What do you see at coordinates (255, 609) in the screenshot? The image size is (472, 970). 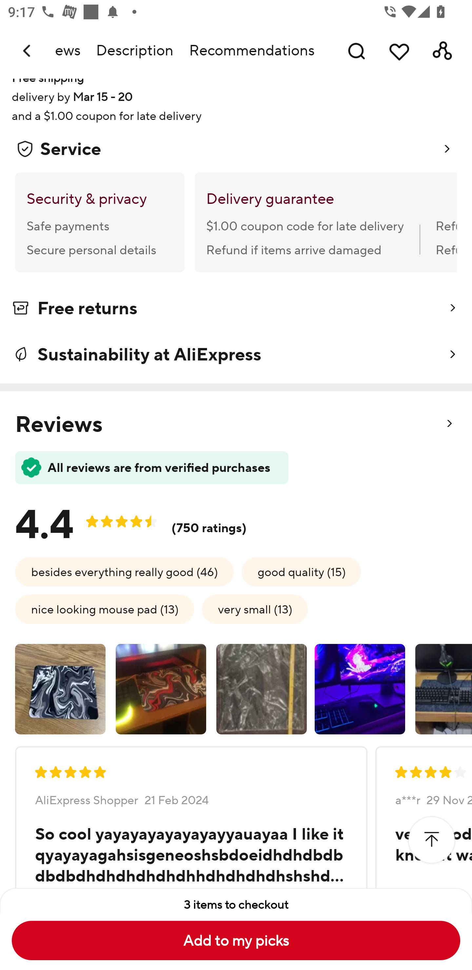 I see `very small (13)` at bounding box center [255, 609].